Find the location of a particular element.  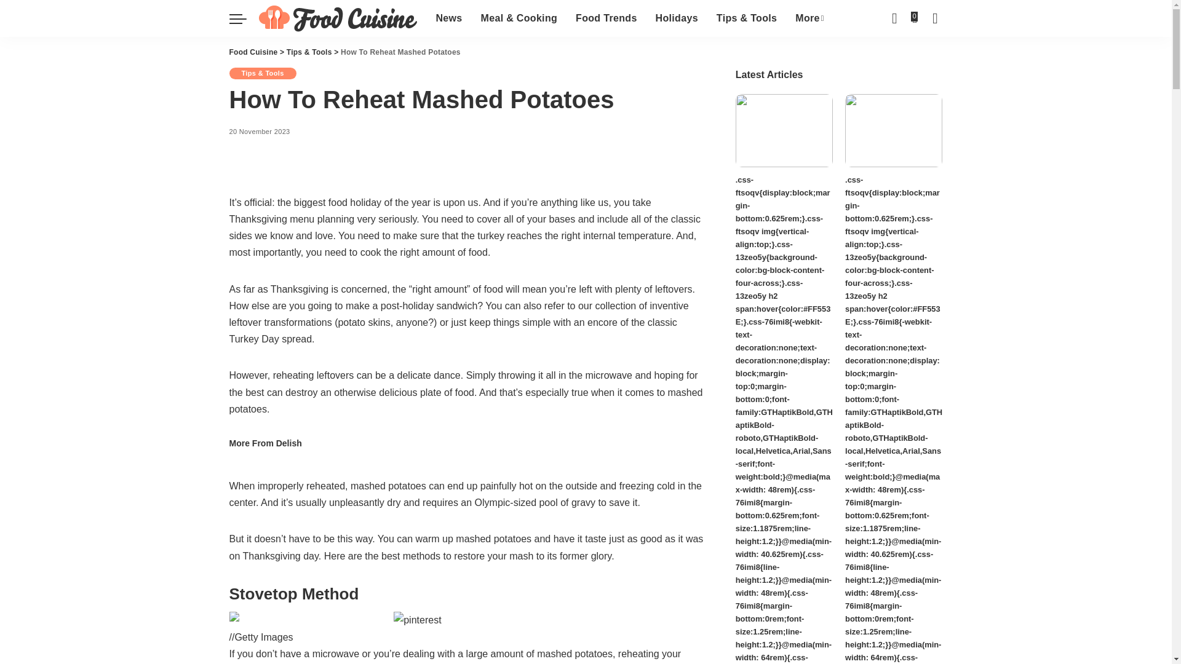

News is located at coordinates (449, 18).